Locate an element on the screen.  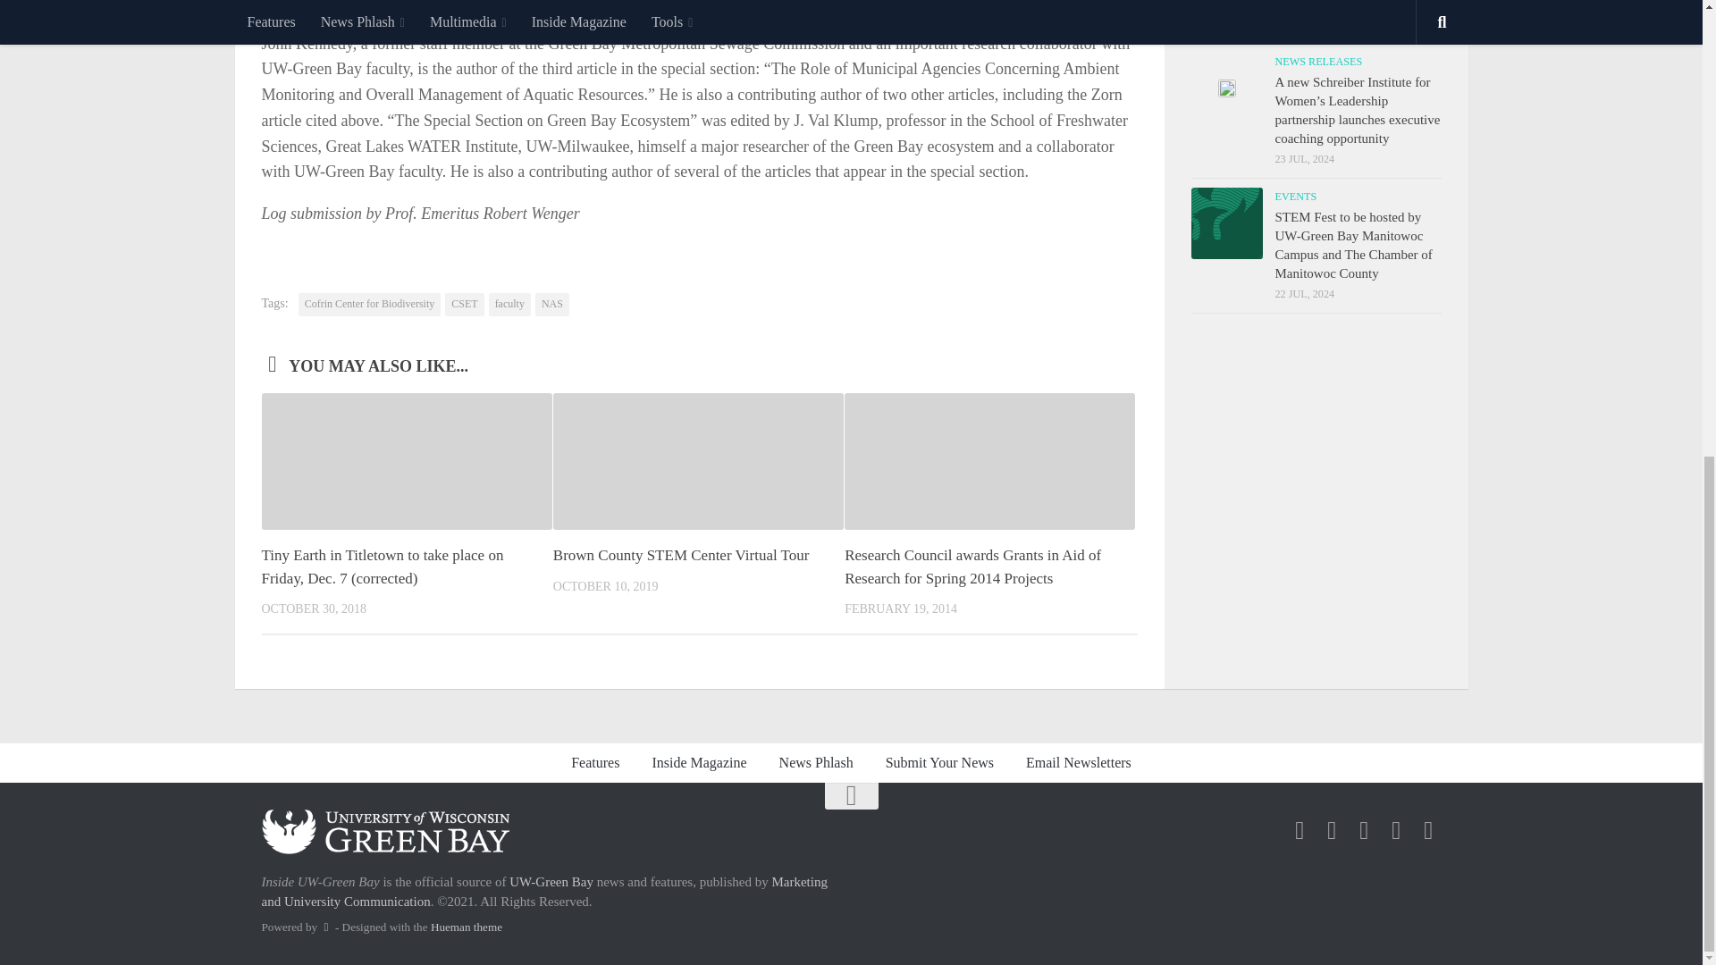
Cofrin Center for Biodiversity is located at coordinates (370, 305).